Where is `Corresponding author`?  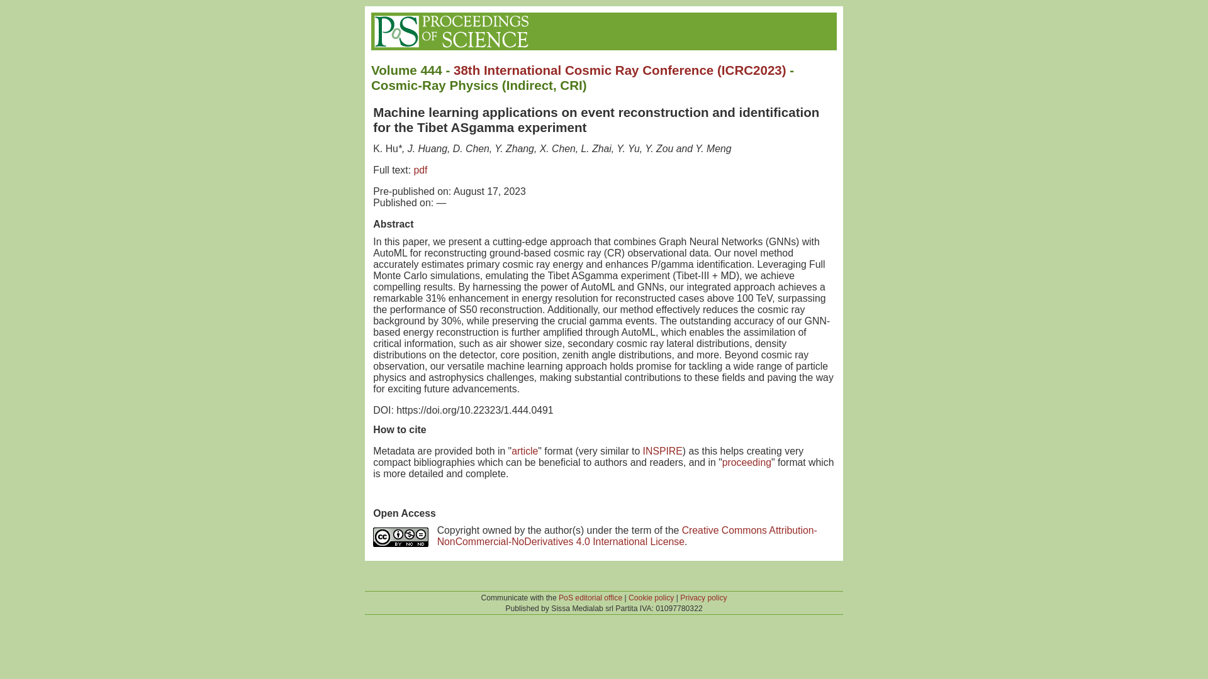
Corresponding author is located at coordinates (386, 148).